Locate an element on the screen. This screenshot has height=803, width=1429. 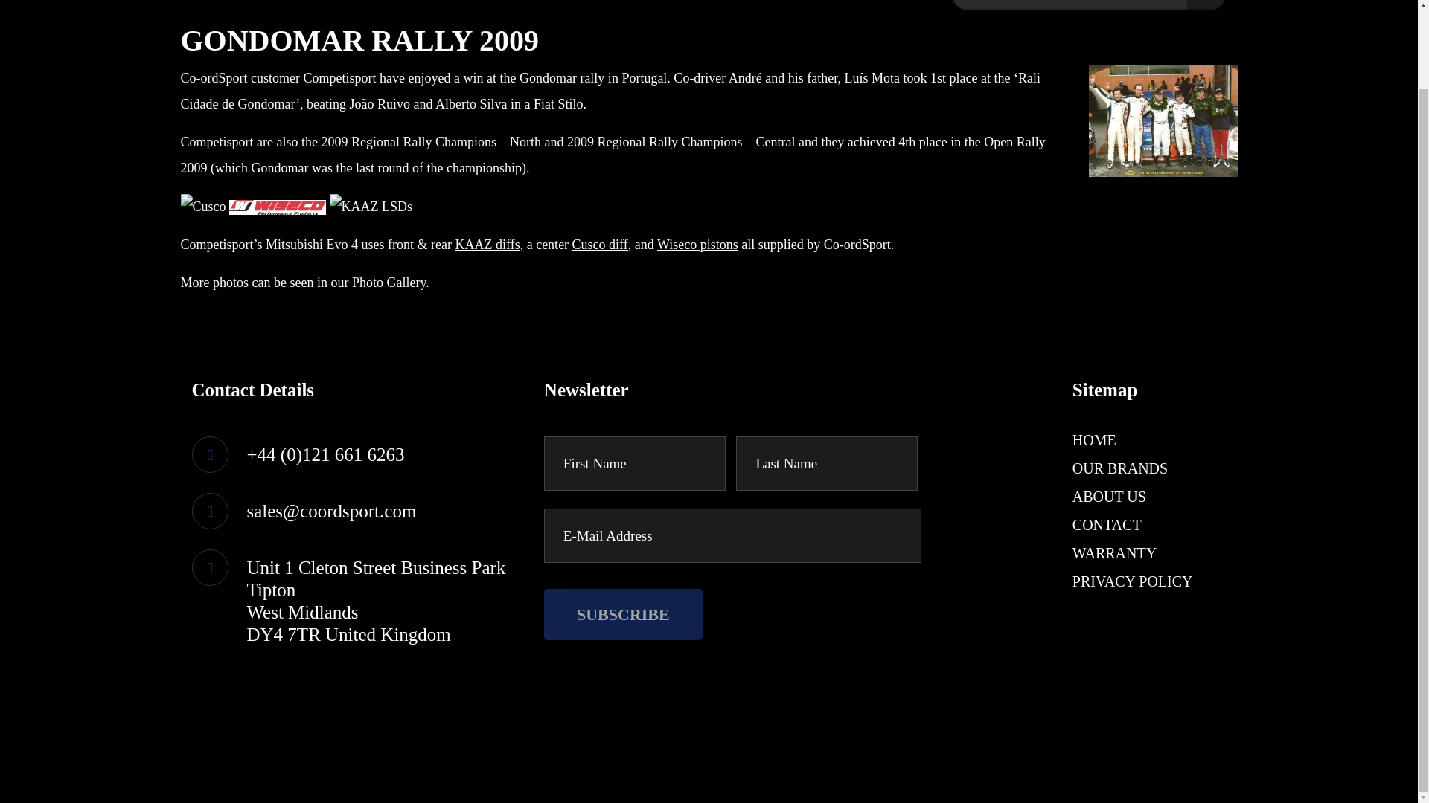
HOME is located at coordinates (1094, 440).